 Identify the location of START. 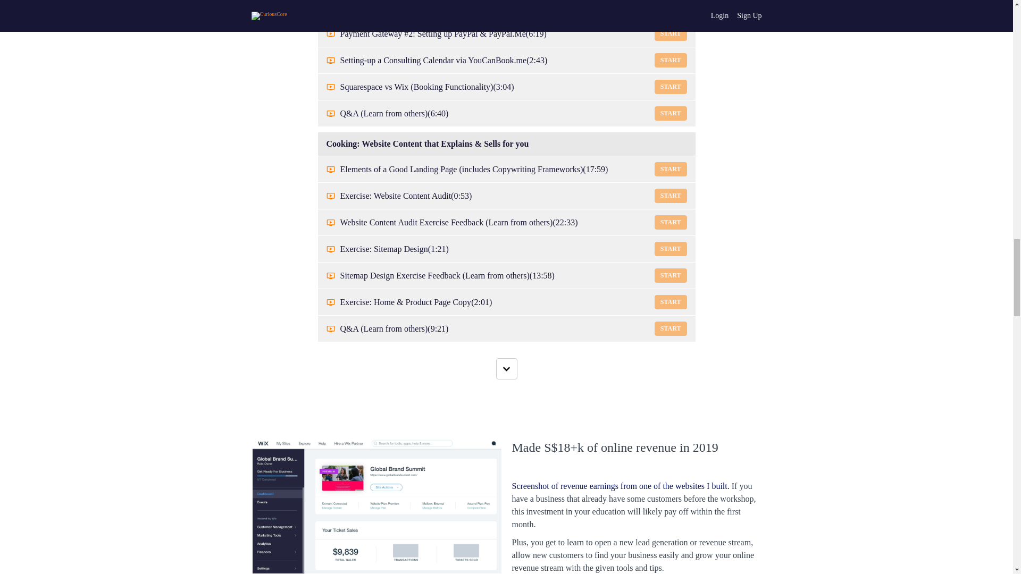
(671, 33).